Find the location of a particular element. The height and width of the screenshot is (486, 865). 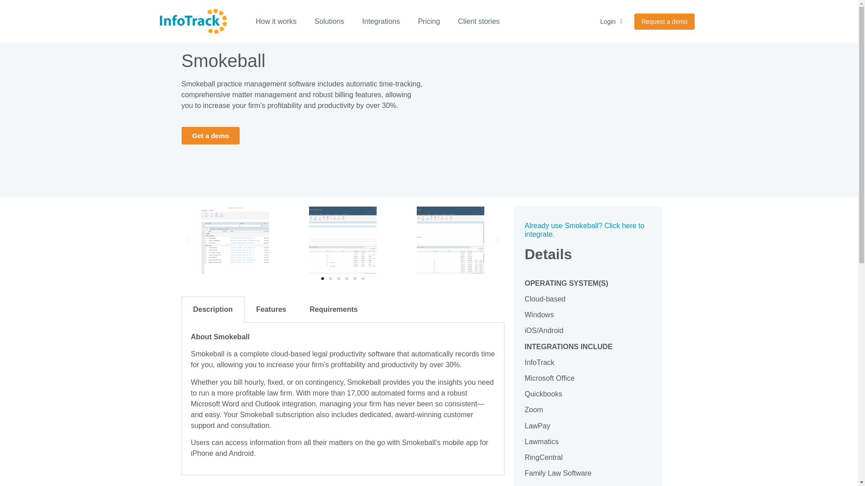

How it works is located at coordinates (276, 22).